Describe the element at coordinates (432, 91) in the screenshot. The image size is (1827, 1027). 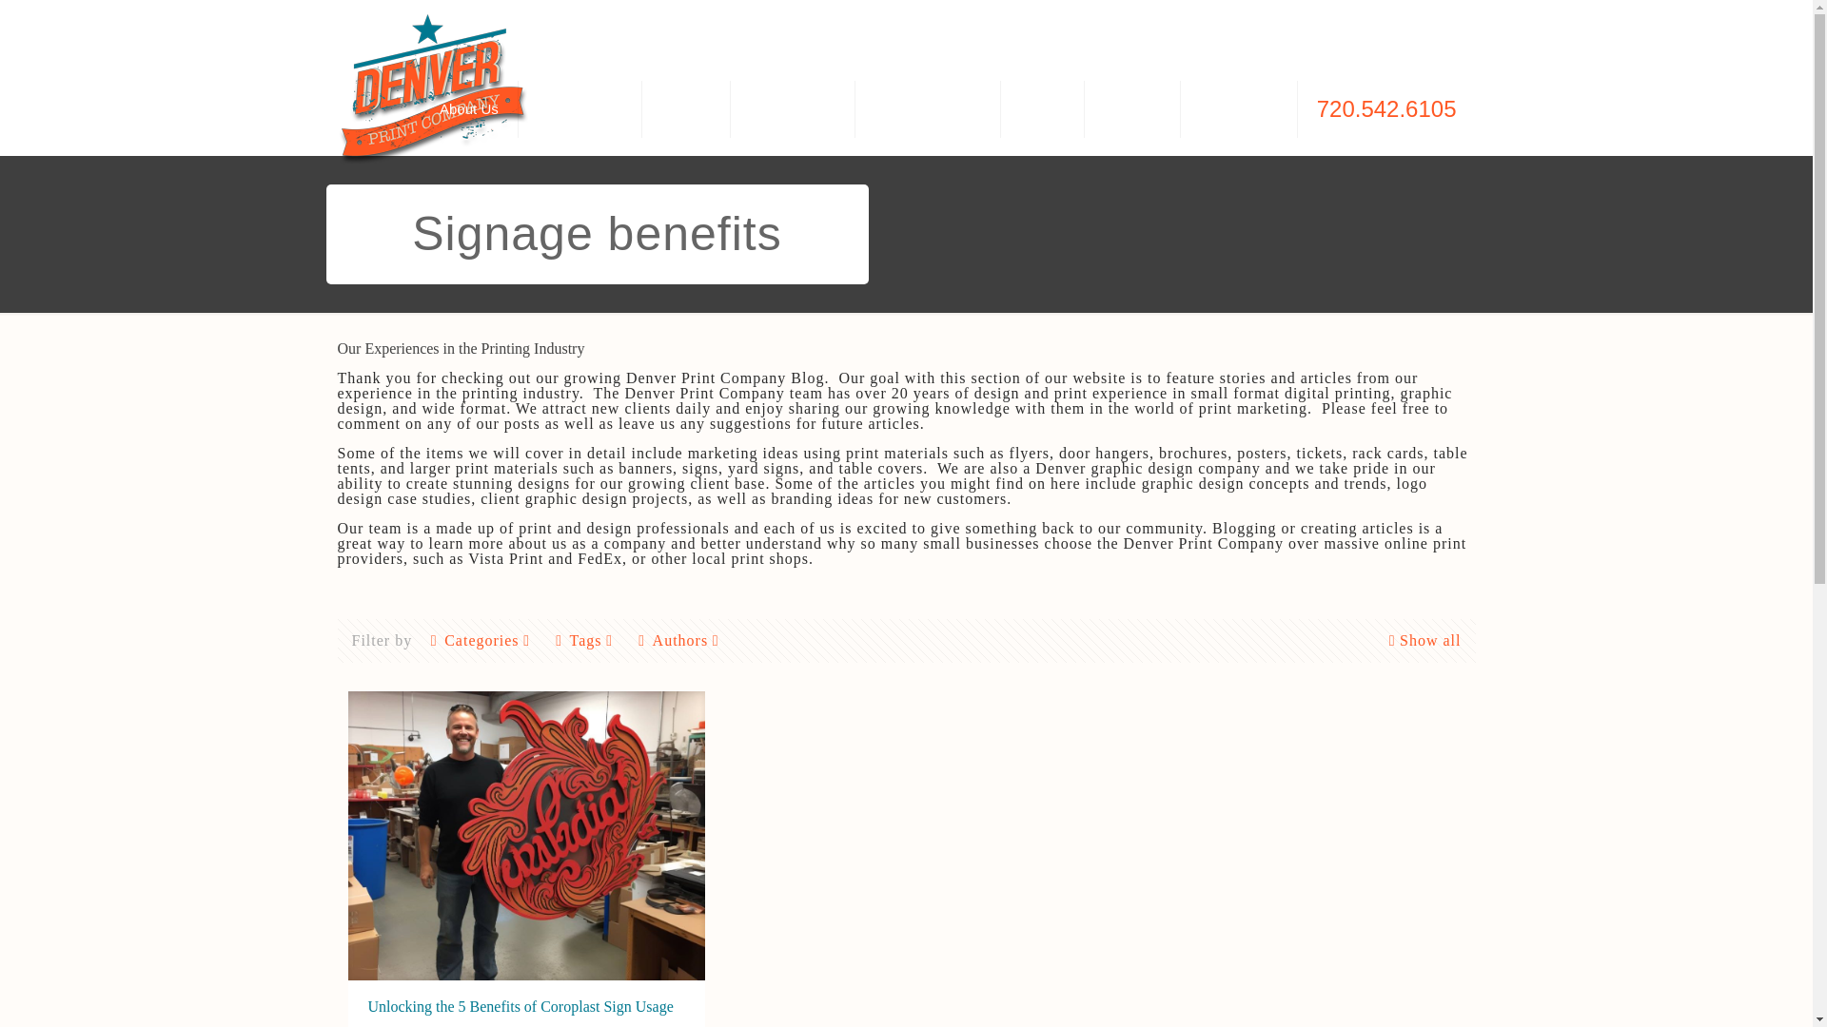
I see `Denver Print Company` at that location.